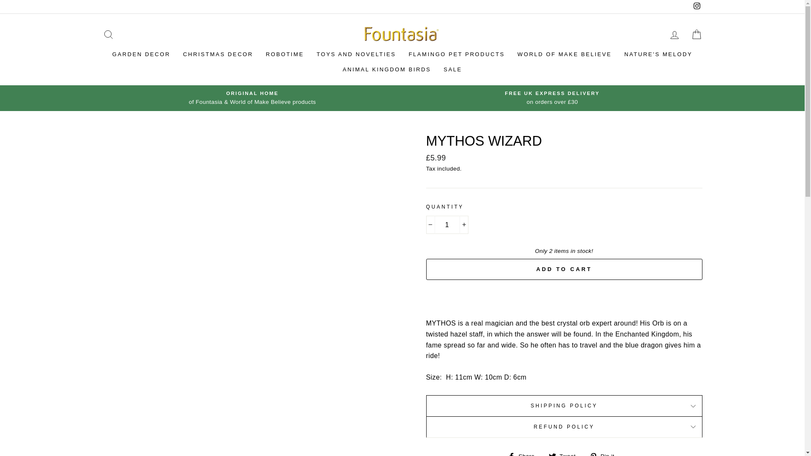  Describe the element at coordinates (605, 453) in the screenshot. I see `Pin on Pinterest` at that location.